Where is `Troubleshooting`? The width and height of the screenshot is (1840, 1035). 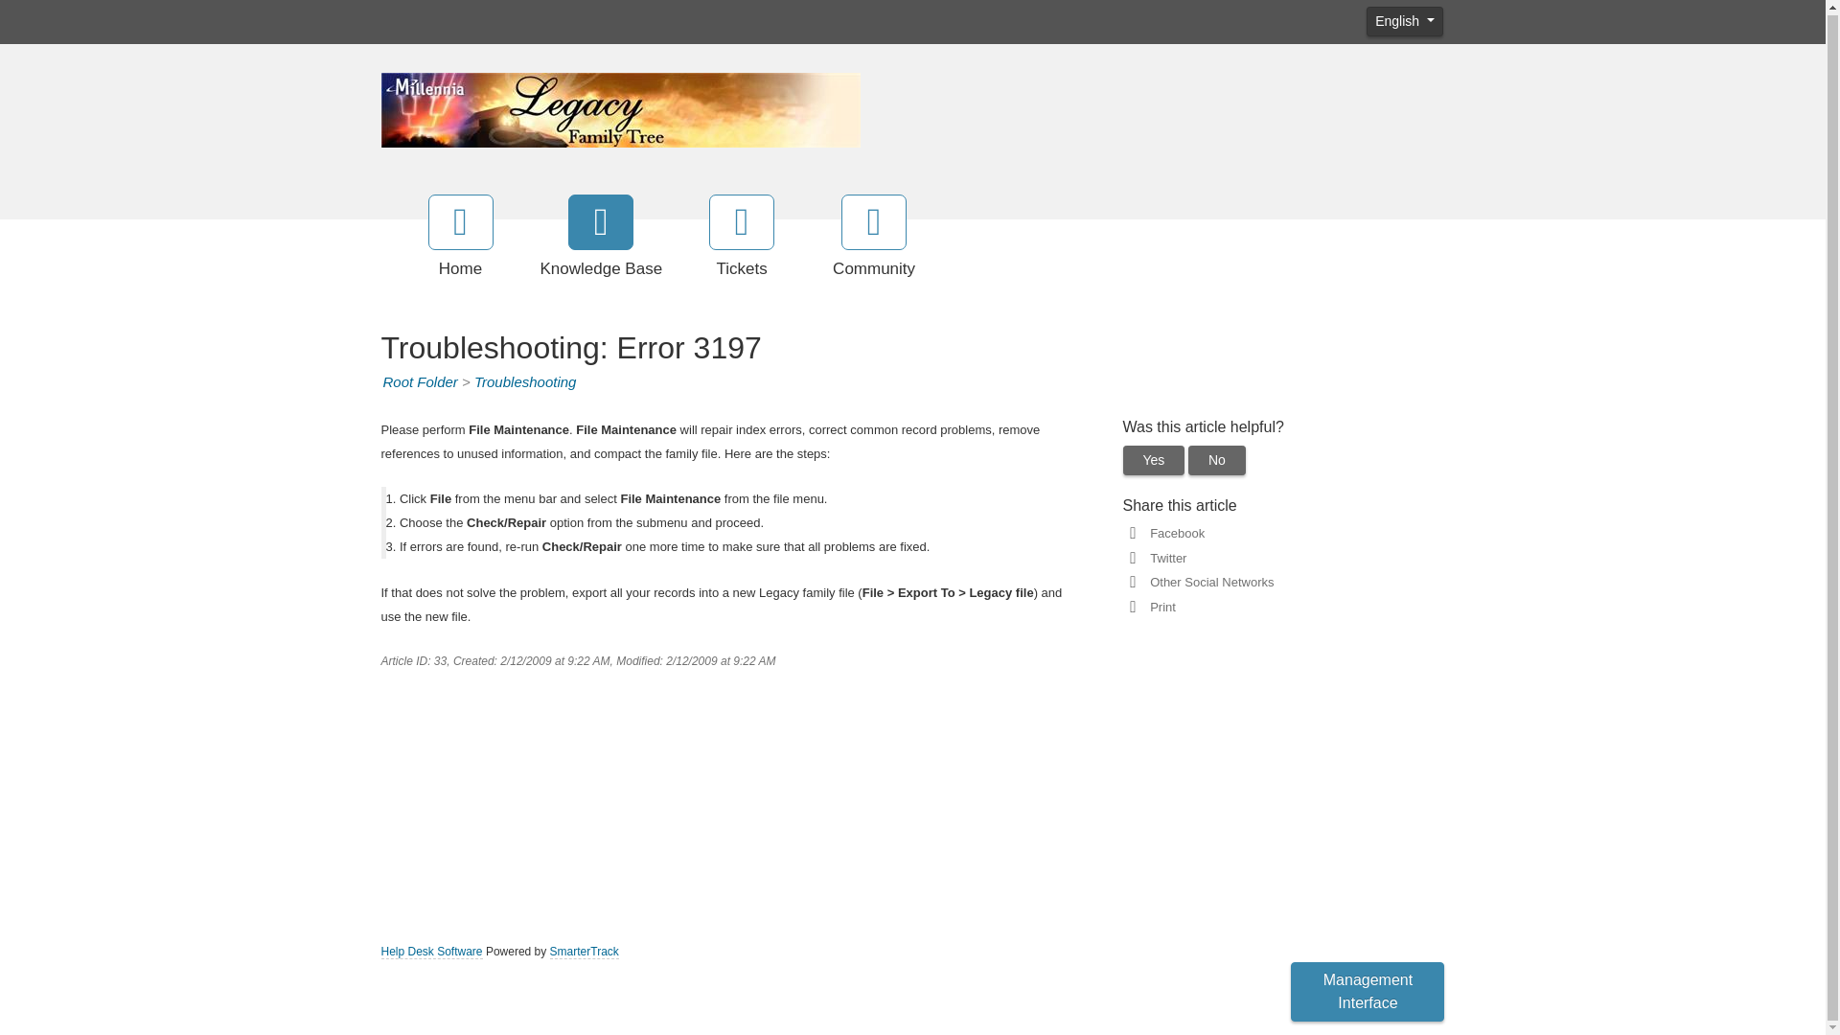
Troubleshooting is located at coordinates (525, 381).